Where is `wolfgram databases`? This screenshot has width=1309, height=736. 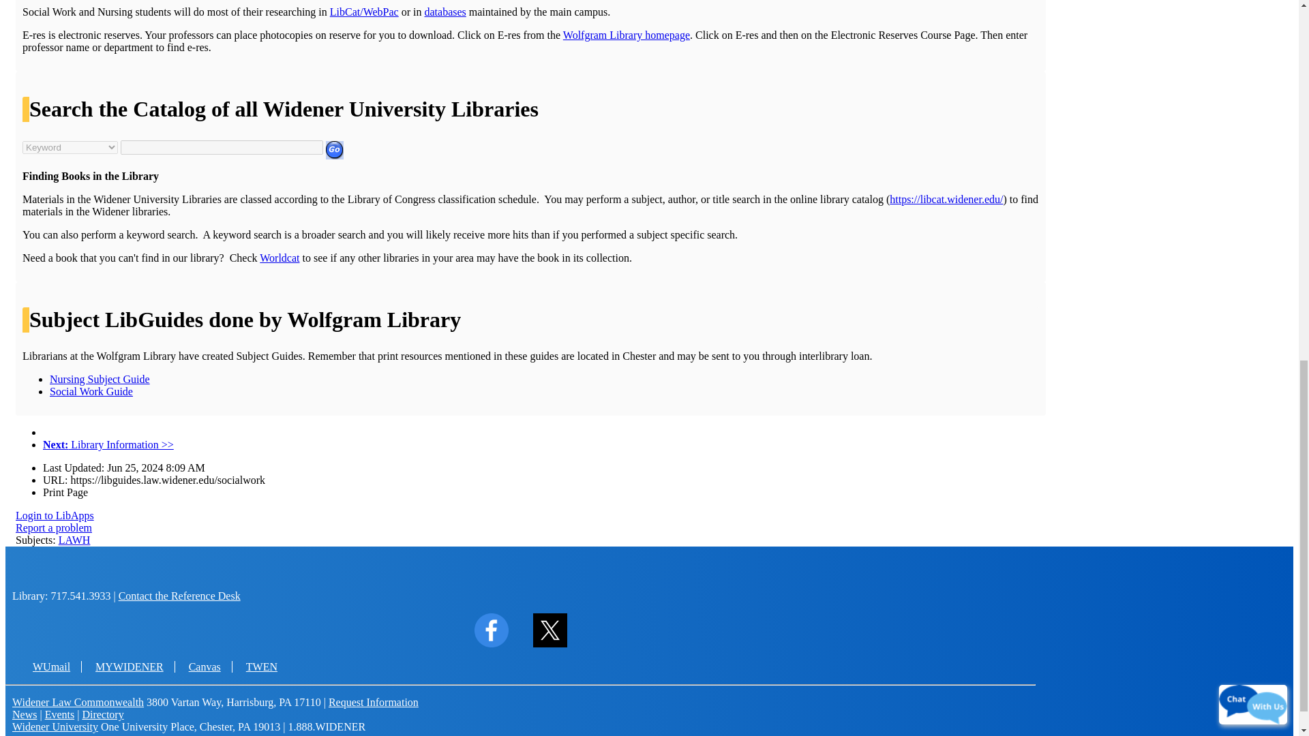
wolfgram databases is located at coordinates (445, 11).